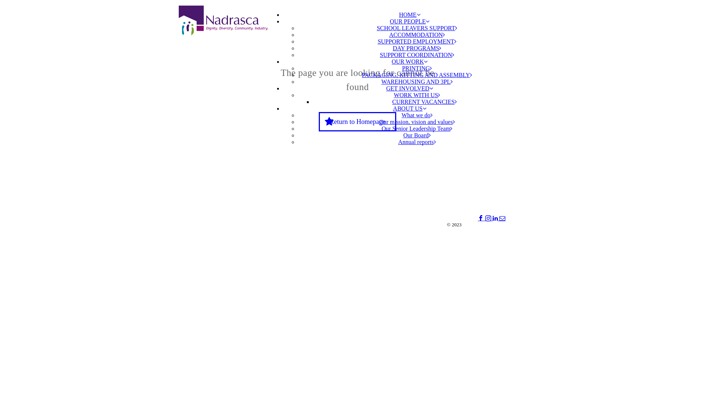 The height and width of the screenshot is (402, 715). I want to click on What we do, so click(417, 115).